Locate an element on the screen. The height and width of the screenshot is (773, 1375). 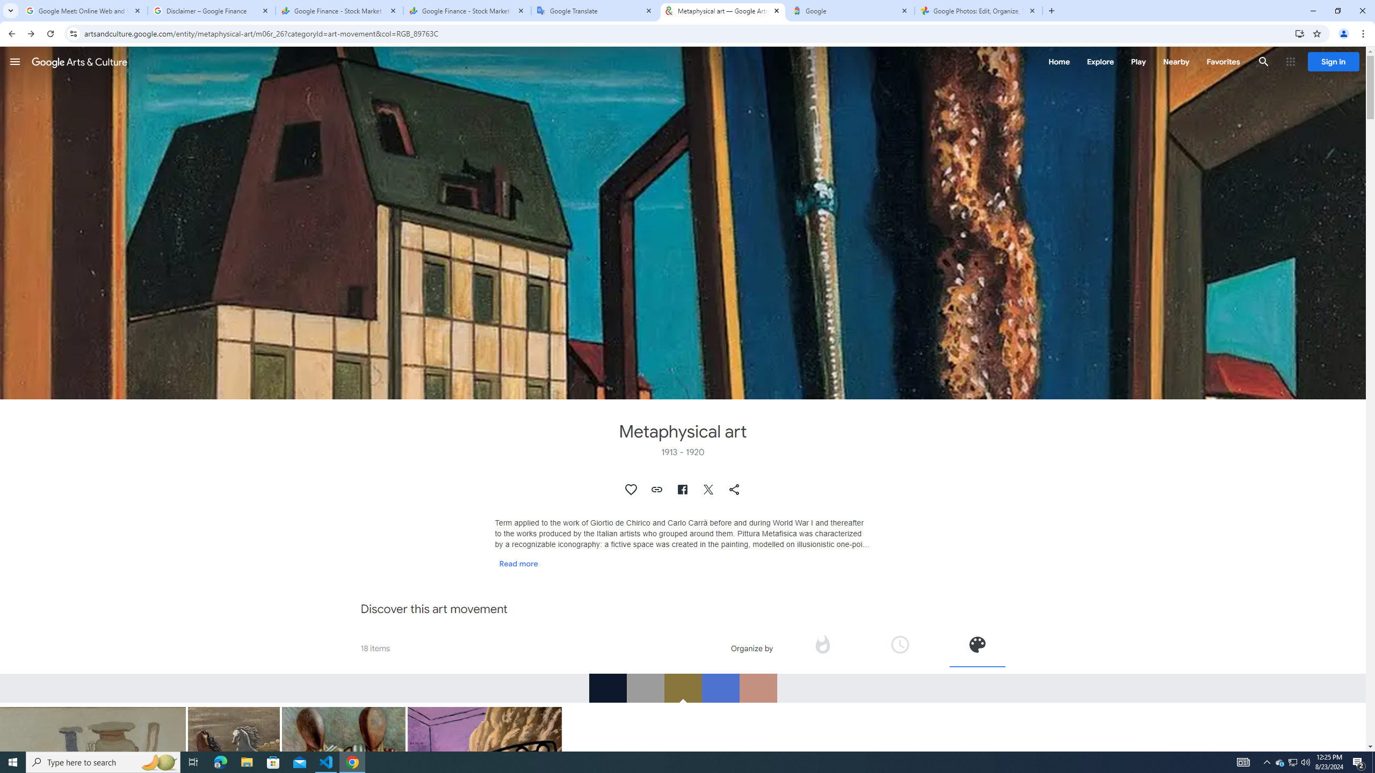
Nearby is located at coordinates (1175, 61).